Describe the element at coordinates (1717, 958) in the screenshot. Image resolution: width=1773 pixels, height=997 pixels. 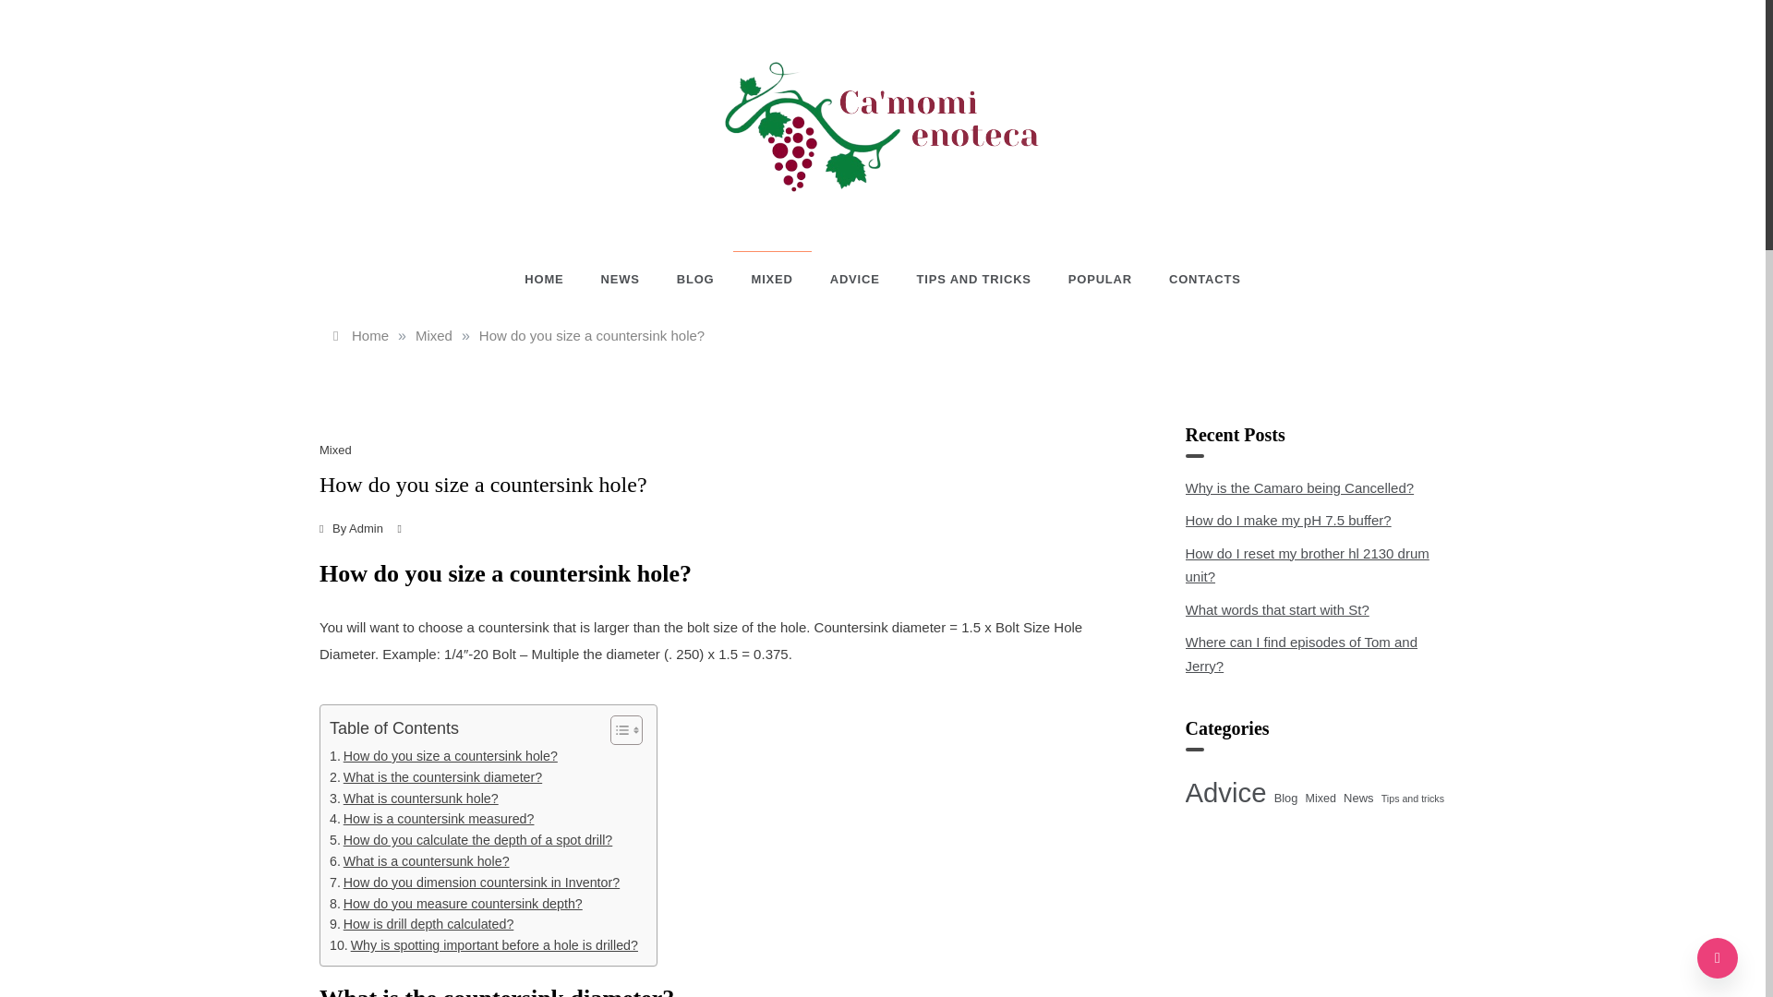
I see `Go to Top` at that location.